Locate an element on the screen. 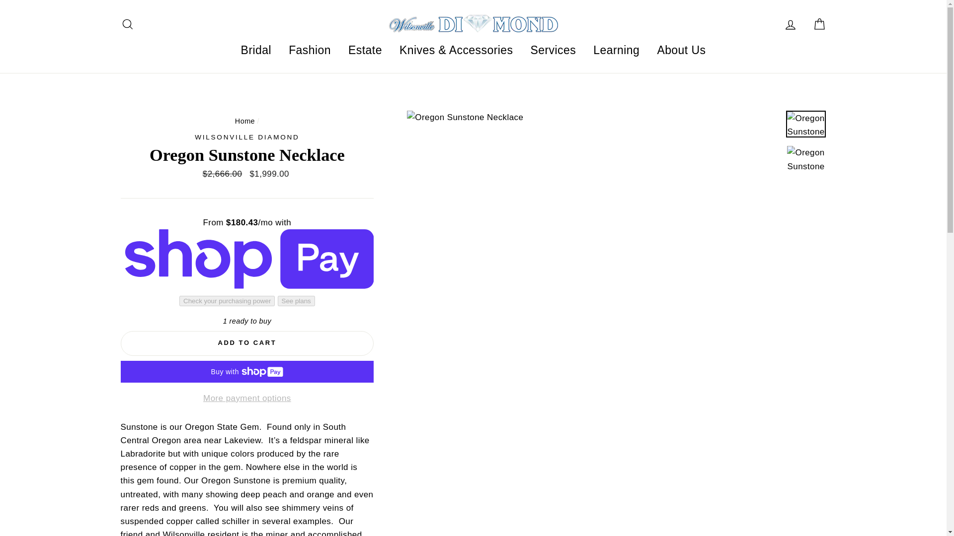  Log in is located at coordinates (790, 24).